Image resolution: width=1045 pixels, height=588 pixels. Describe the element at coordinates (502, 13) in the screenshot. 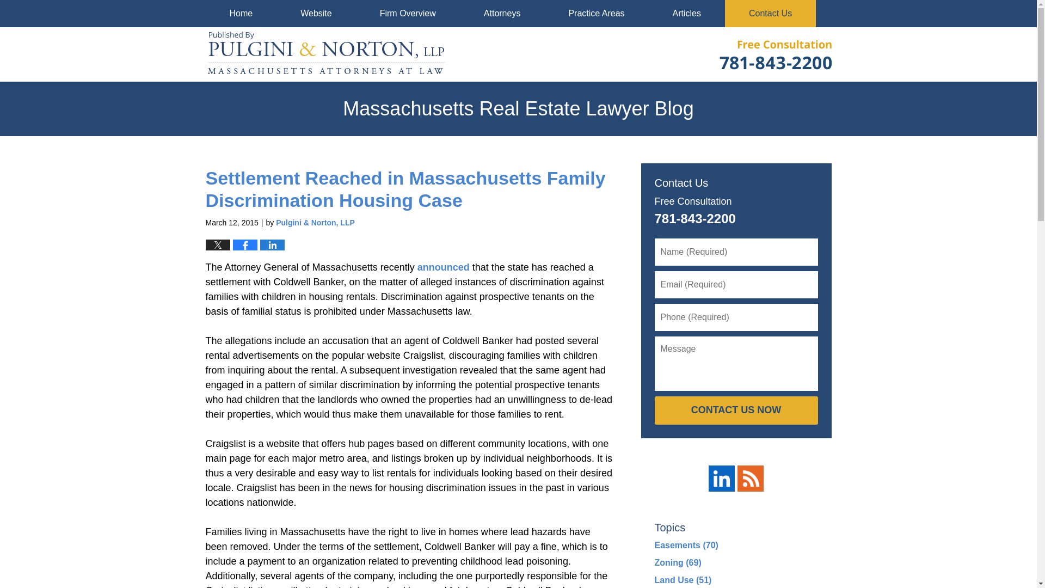

I see `Attorneys` at that location.